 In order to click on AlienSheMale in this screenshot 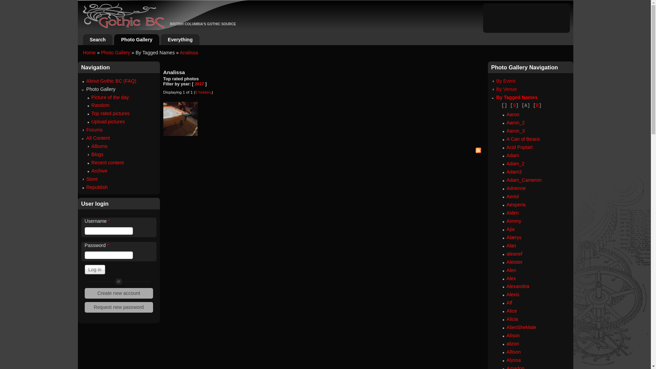, I will do `click(521, 327)`.